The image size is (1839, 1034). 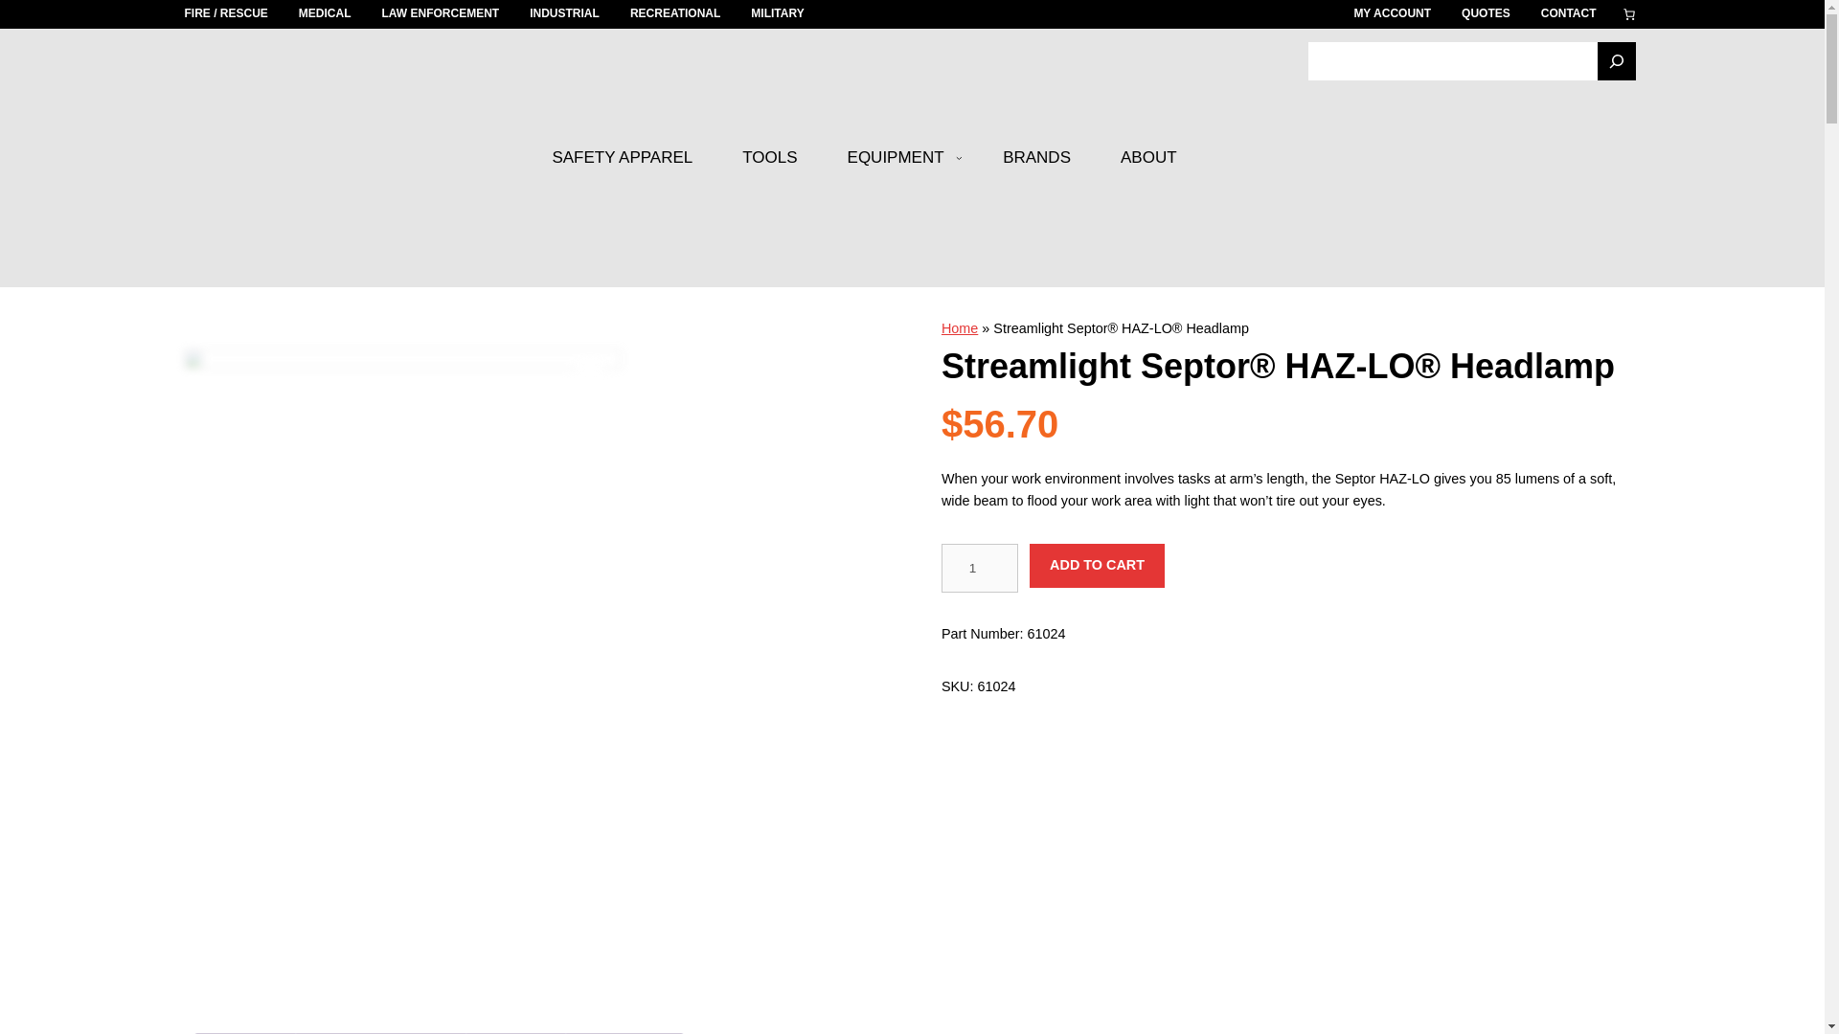 I want to click on INDUSTRIAL, so click(x=563, y=13).